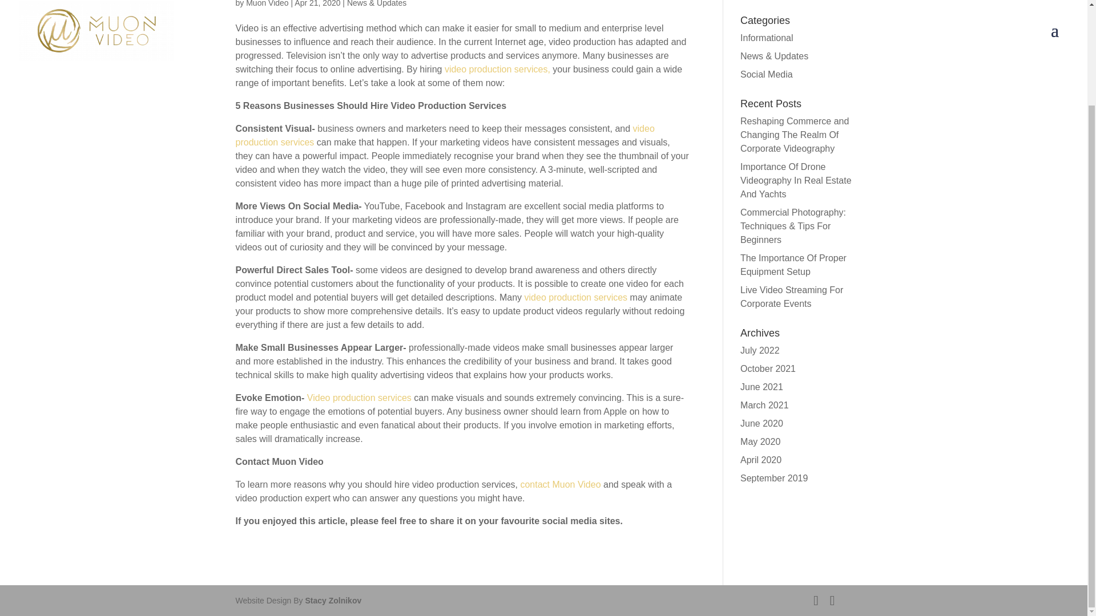 This screenshot has height=616, width=1096. What do you see at coordinates (267, 3) in the screenshot?
I see `Muon Video` at bounding box center [267, 3].